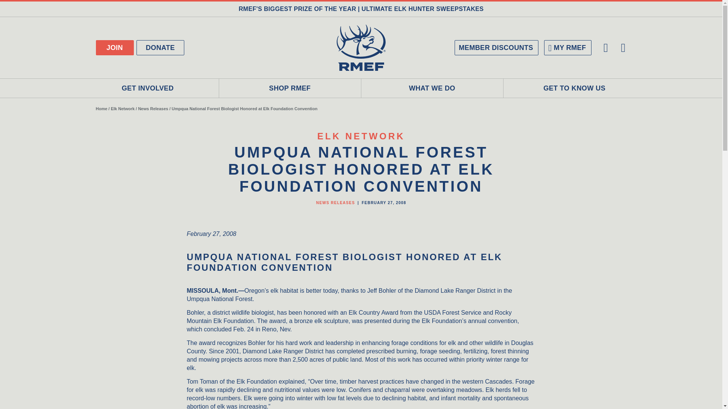  I want to click on MY RMEF, so click(567, 47).